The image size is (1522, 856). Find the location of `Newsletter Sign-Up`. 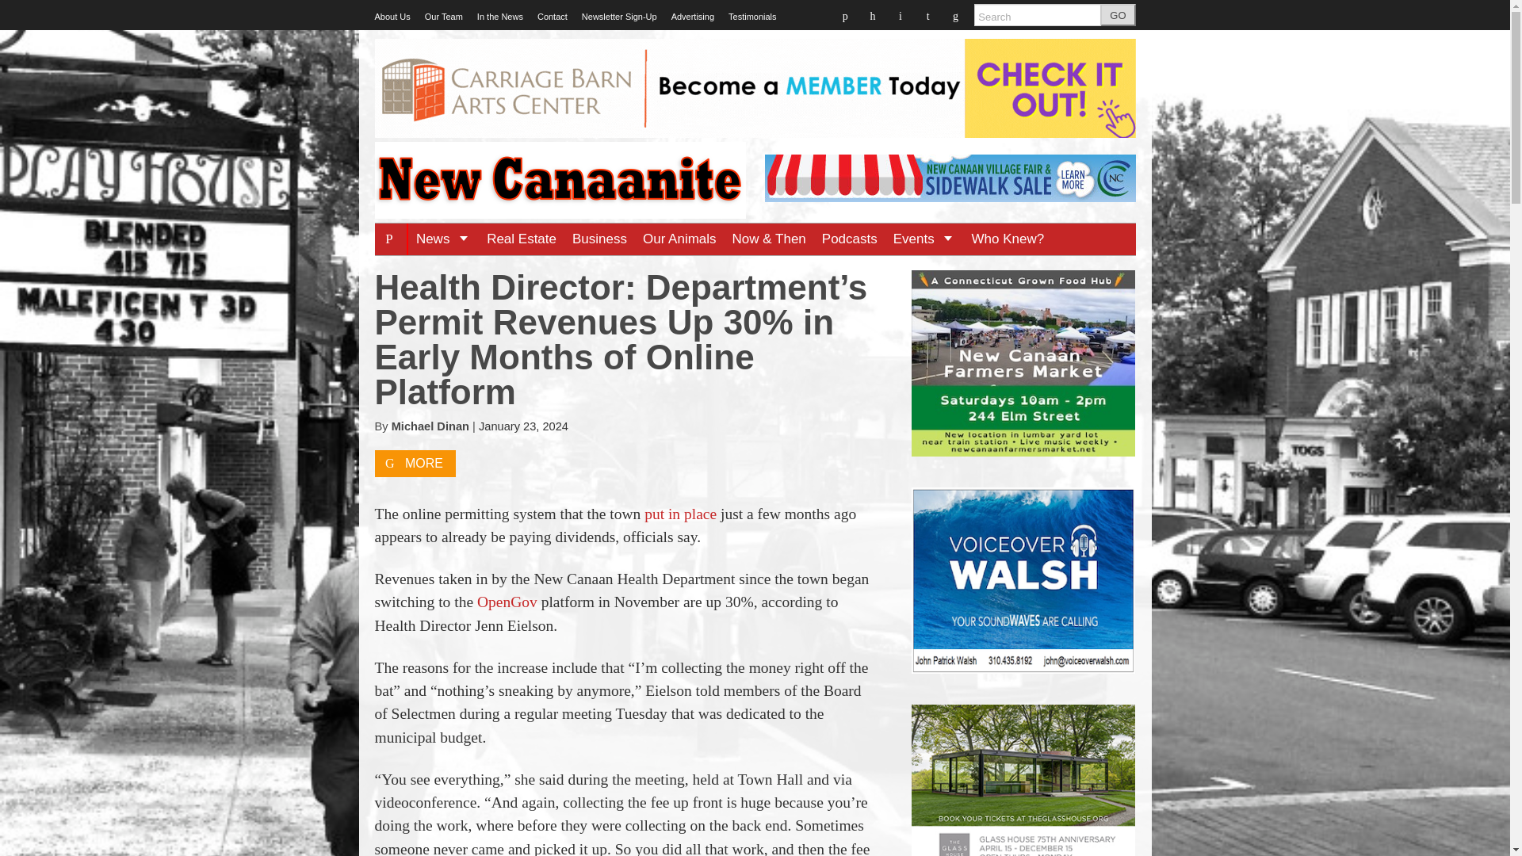

Newsletter Sign-Up is located at coordinates (619, 17).